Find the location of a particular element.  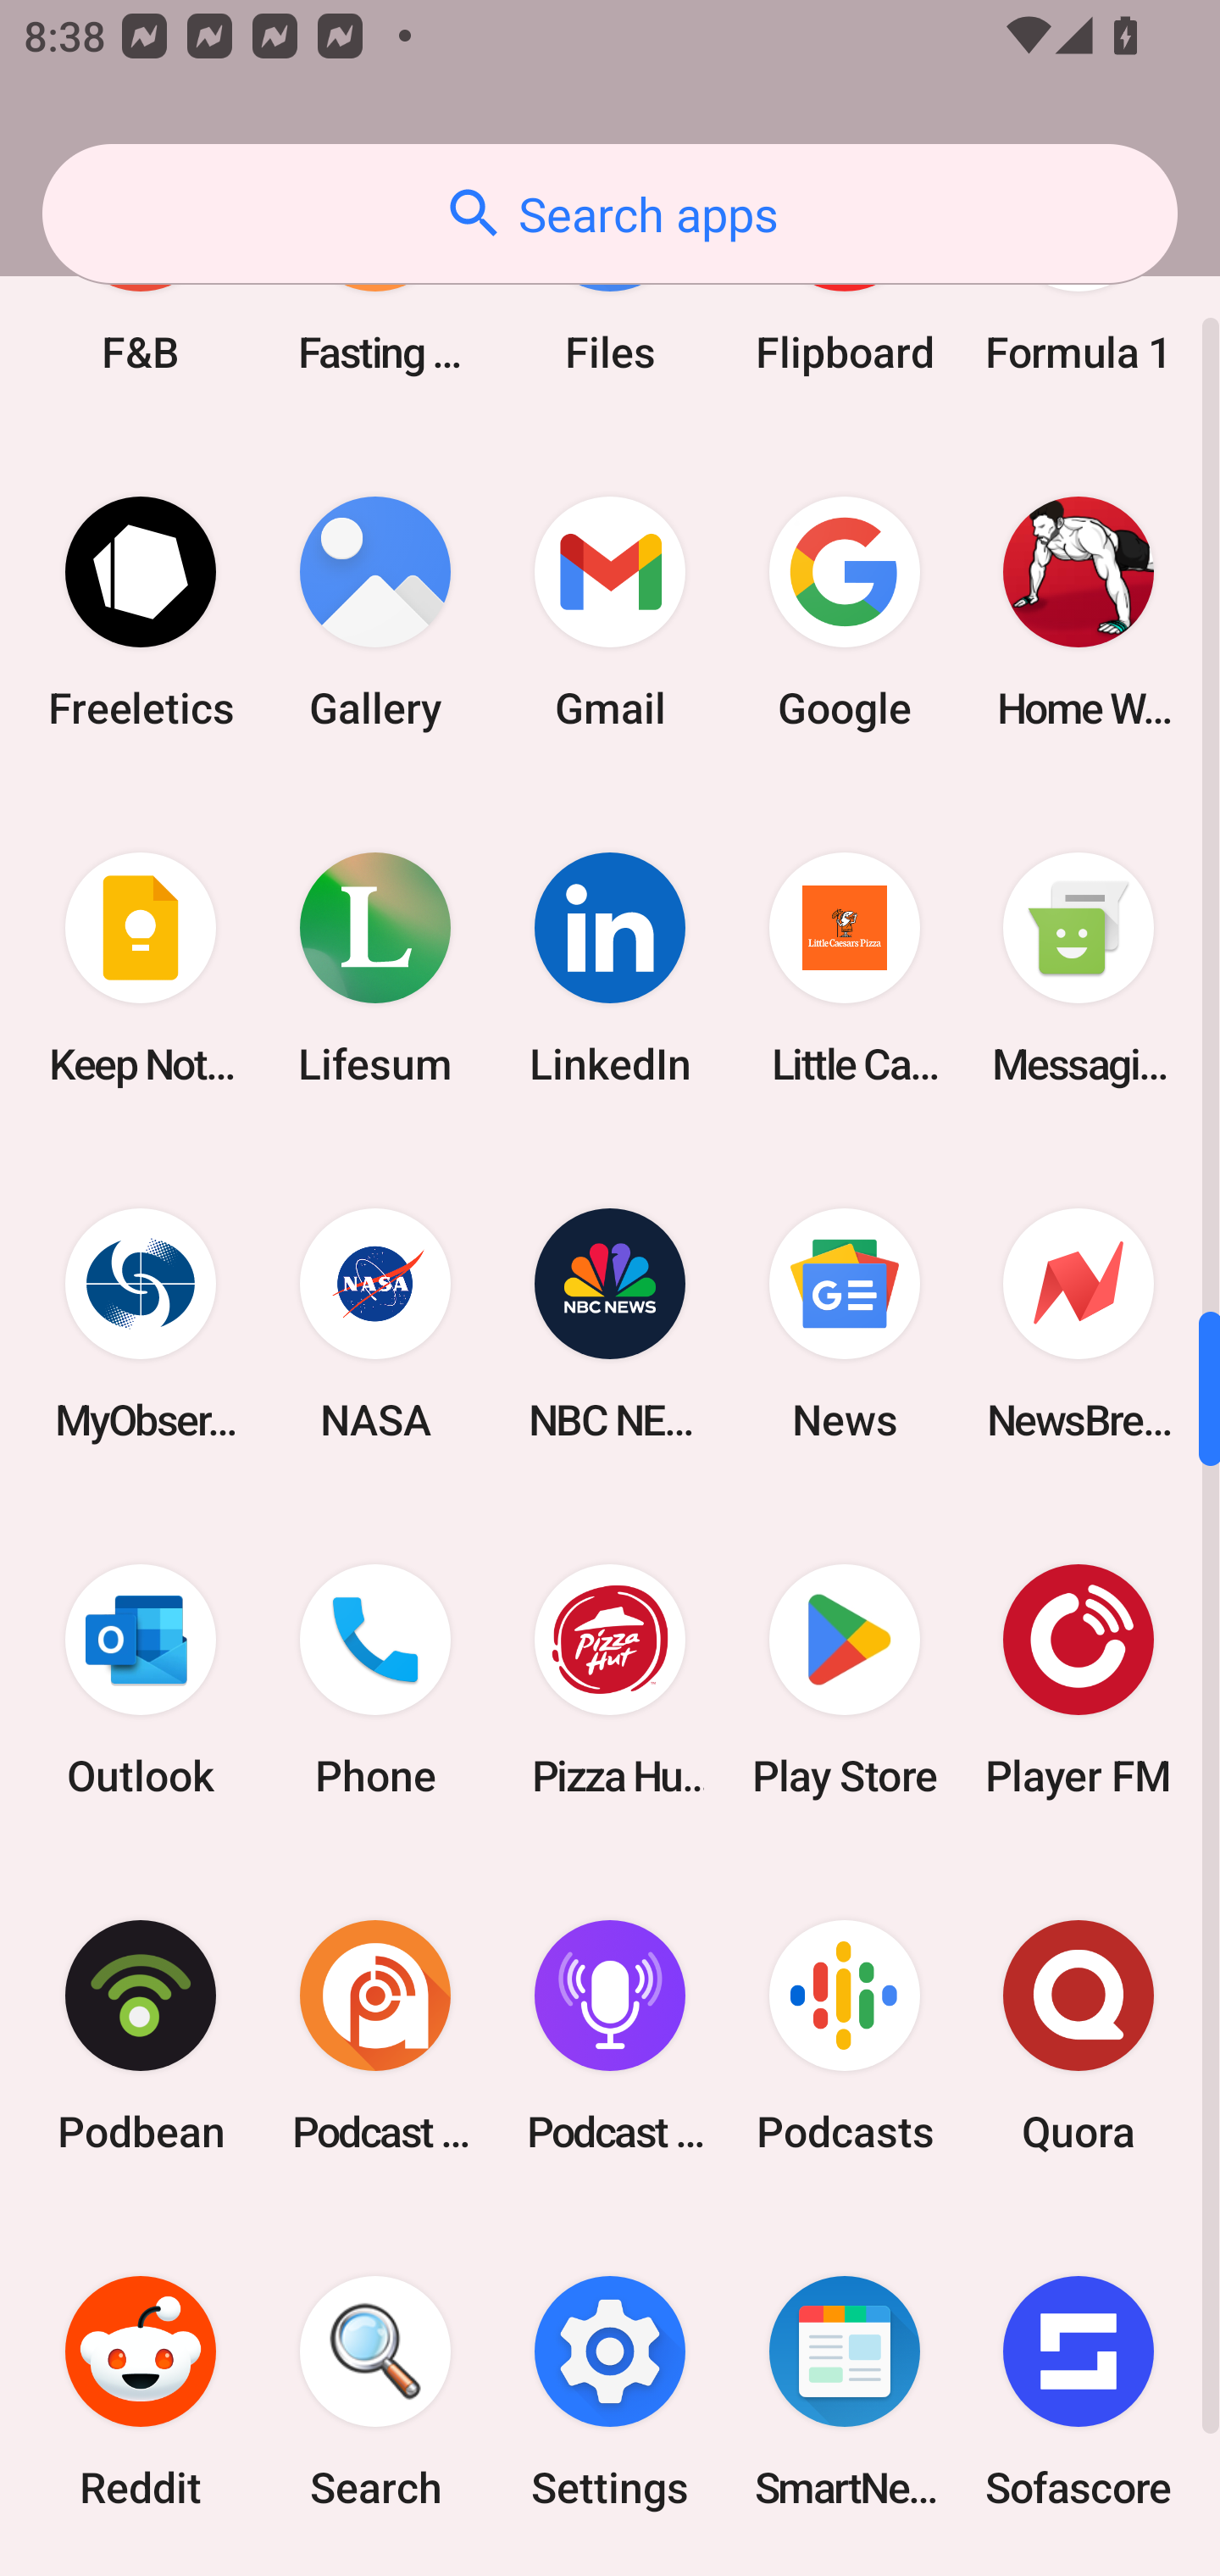

NBC NEWS is located at coordinates (610, 1324).